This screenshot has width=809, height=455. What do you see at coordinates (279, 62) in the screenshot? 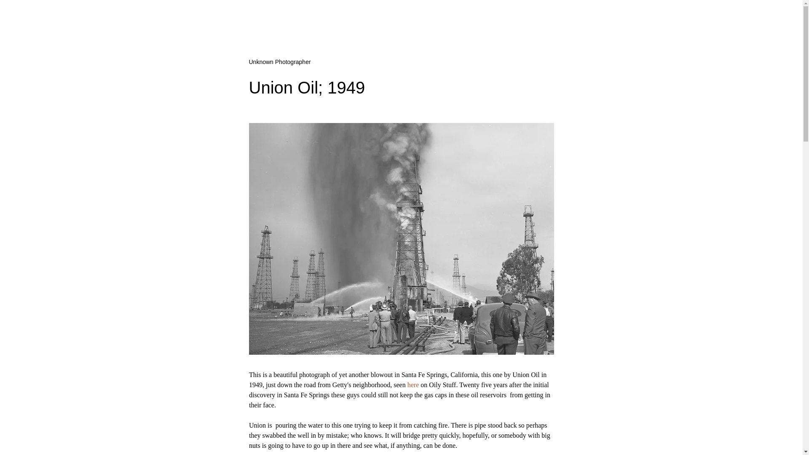
I see `Unknown Photographer` at bounding box center [279, 62].